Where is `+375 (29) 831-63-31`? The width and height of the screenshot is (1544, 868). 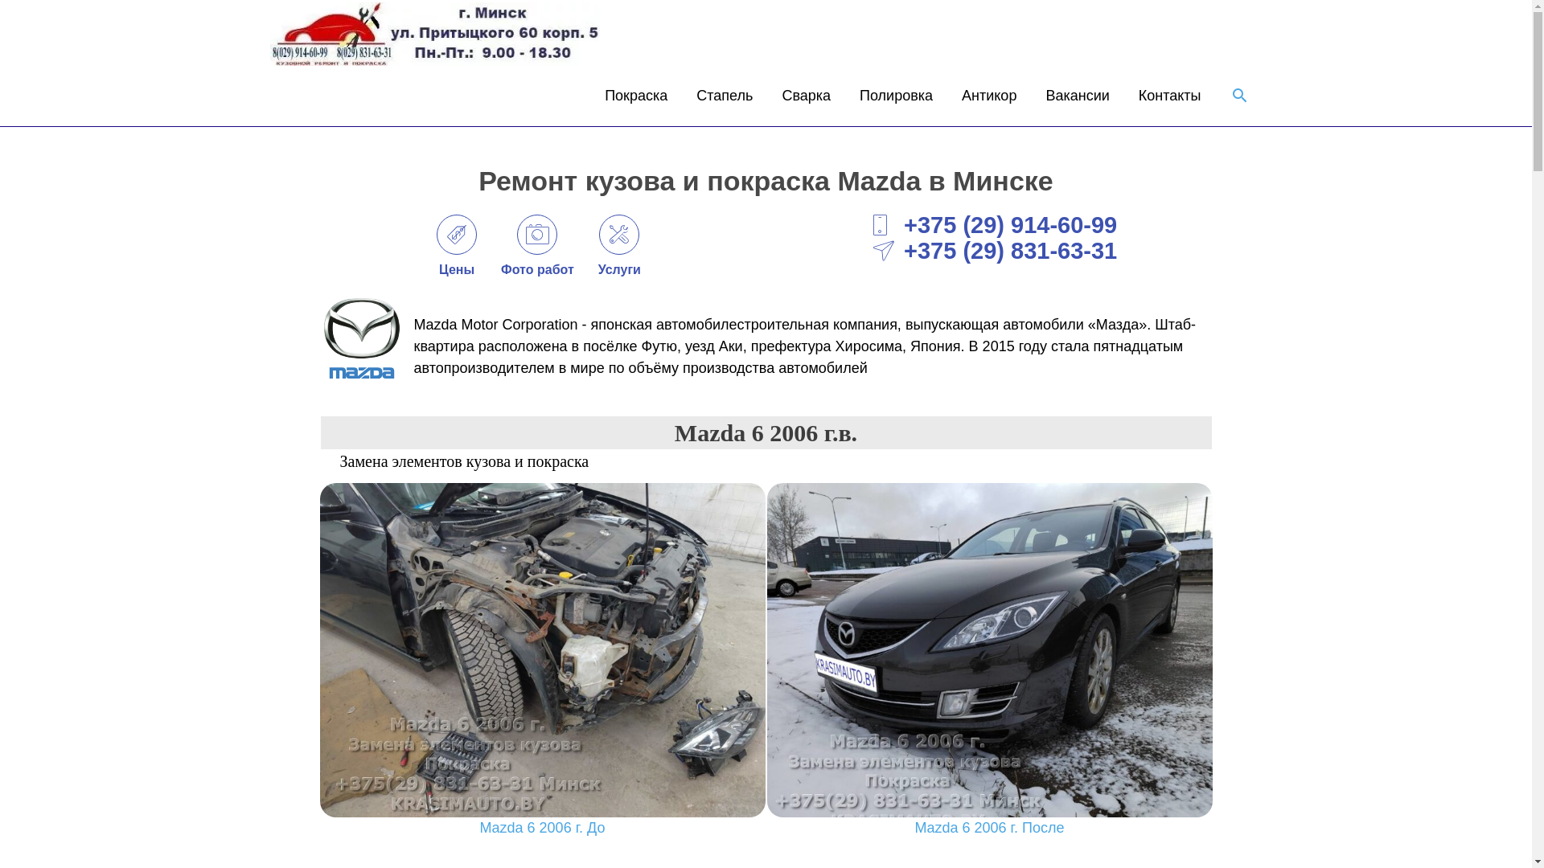
+375 (29) 831-63-31 is located at coordinates (996, 251).